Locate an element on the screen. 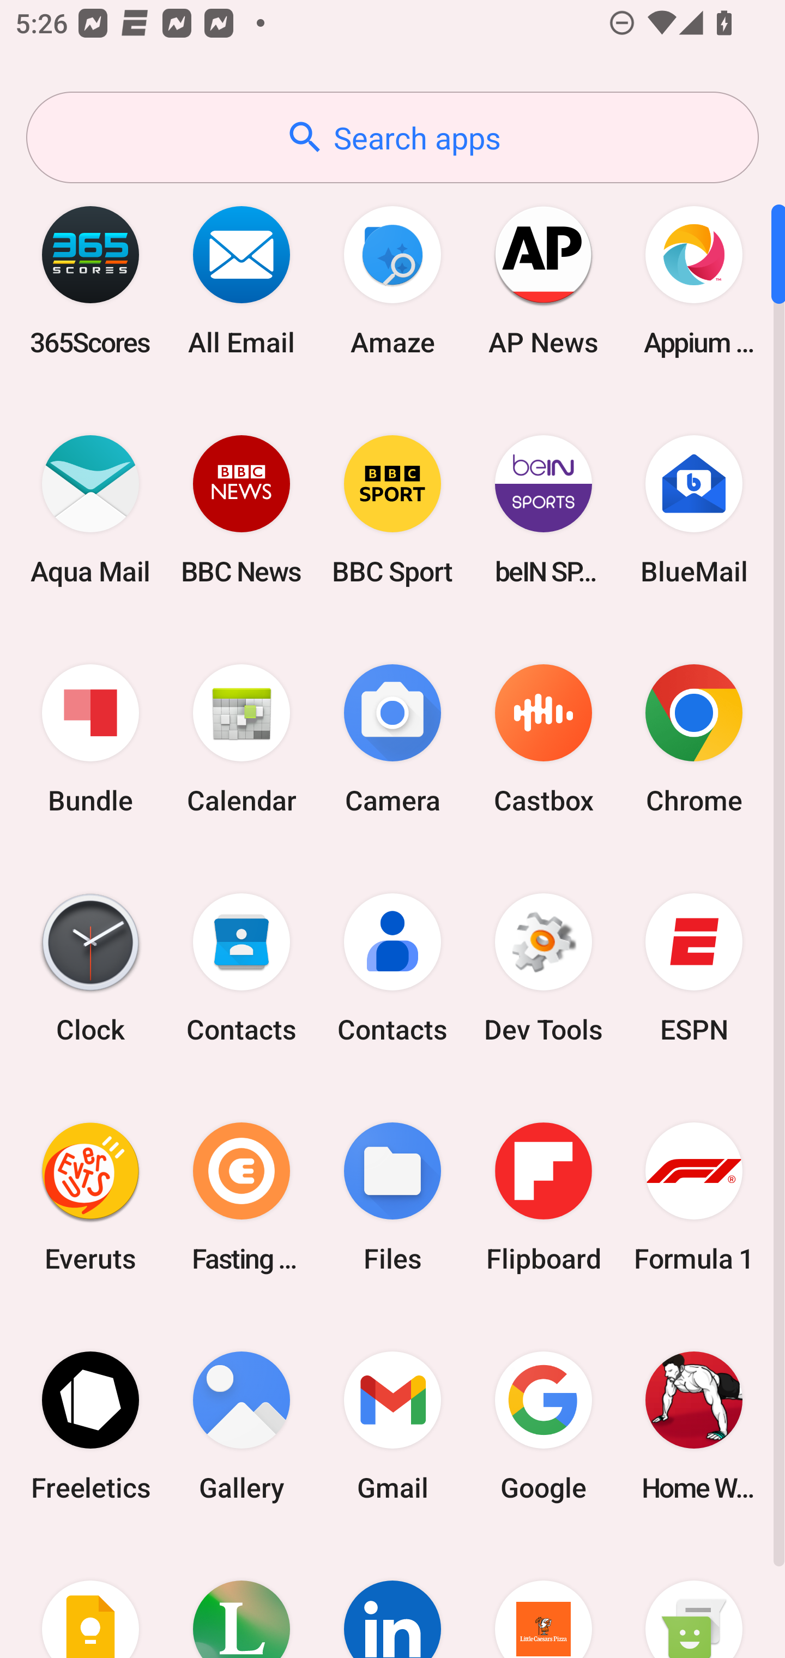  beIN SPORTS is located at coordinates (543, 509).